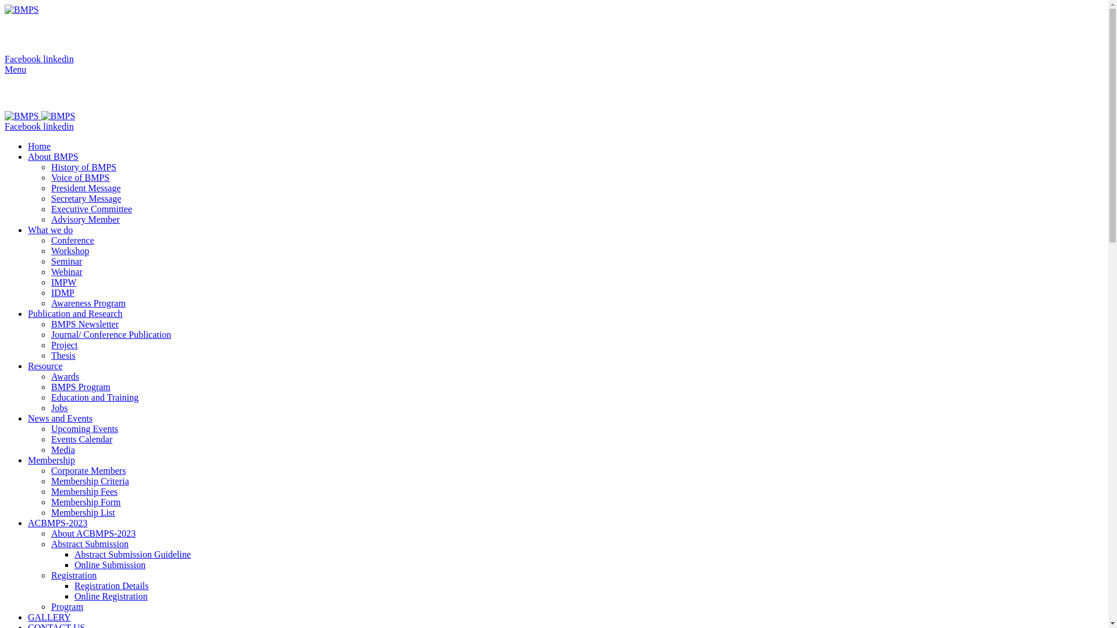 The height and width of the screenshot is (628, 1117). I want to click on Membership List, so click(83, 513).